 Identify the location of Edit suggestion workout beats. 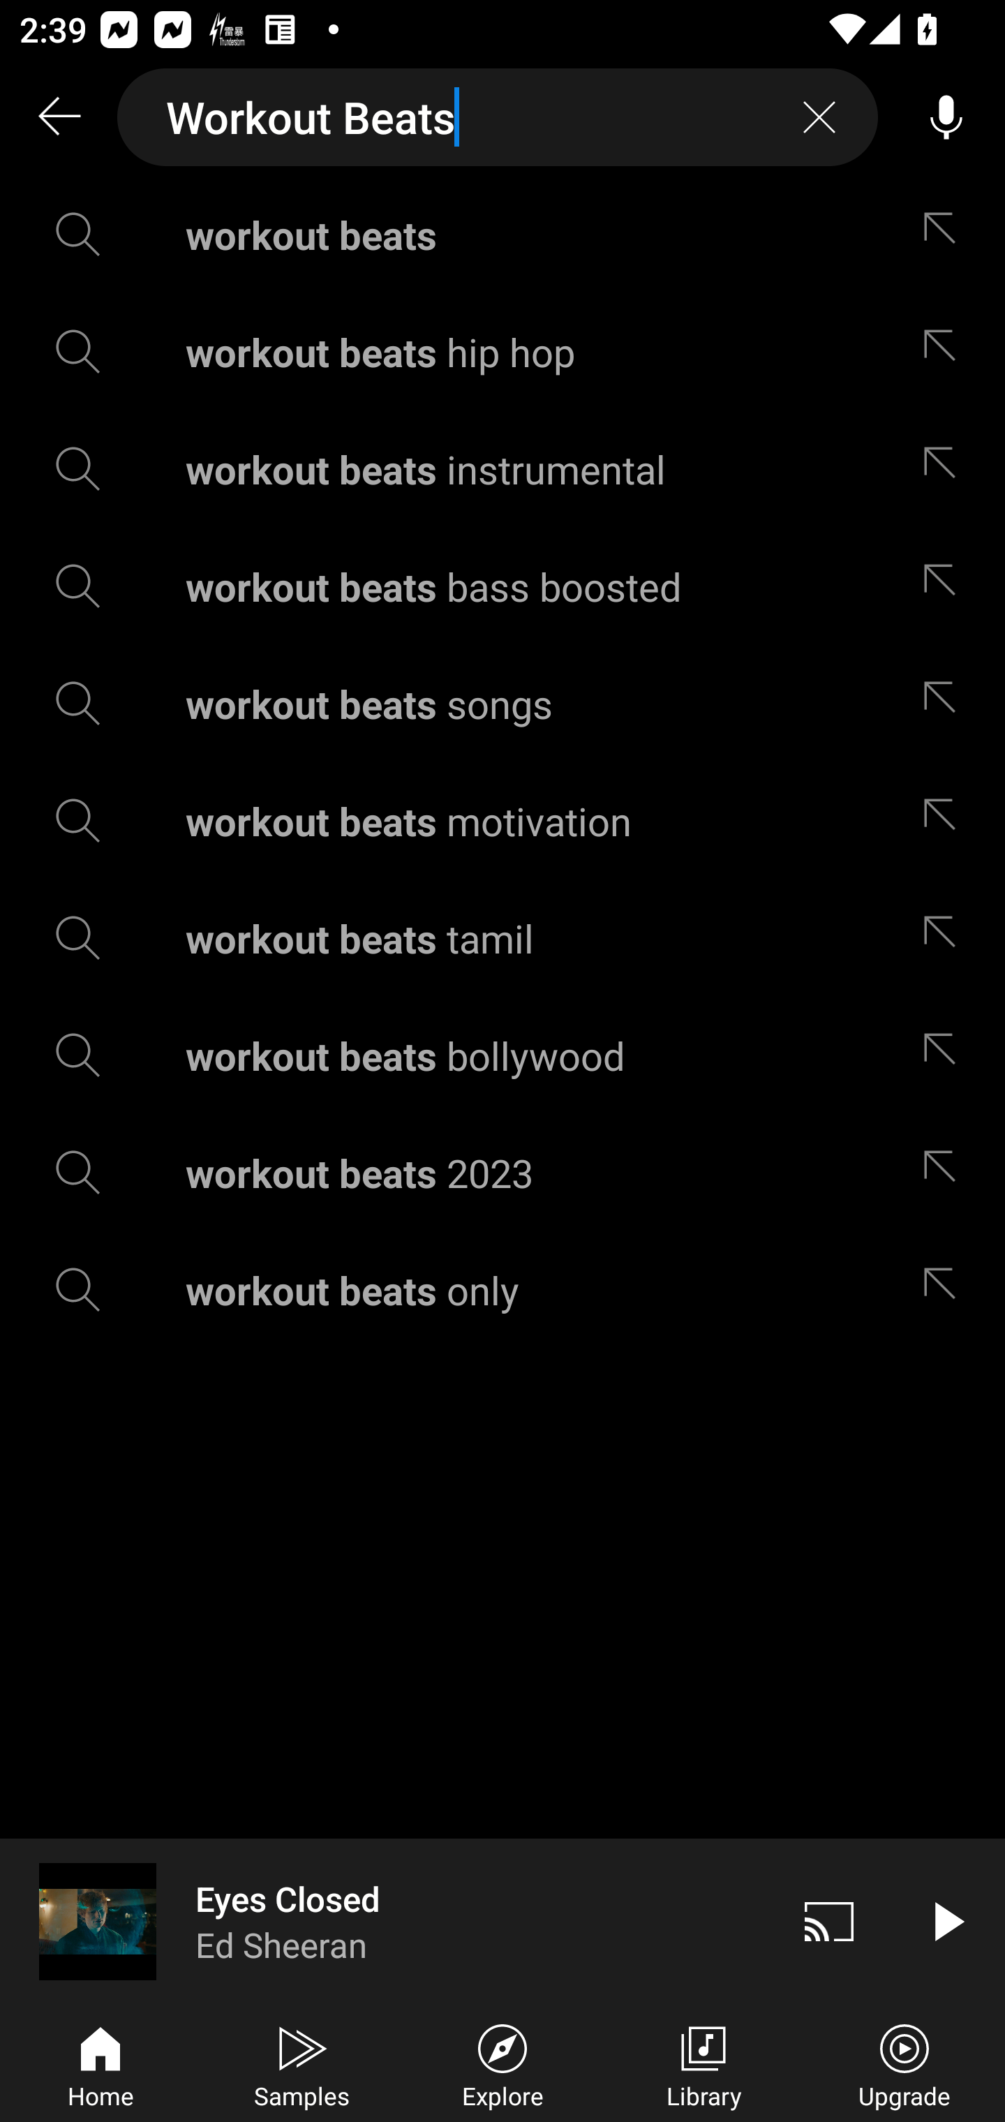
(946, 235).